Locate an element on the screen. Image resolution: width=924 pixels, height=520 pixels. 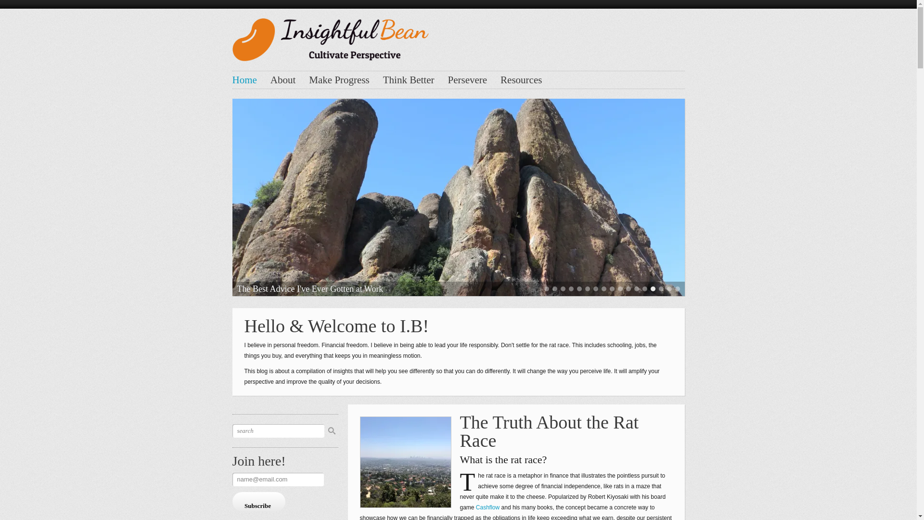
5 is located at coordinates (578, 289).